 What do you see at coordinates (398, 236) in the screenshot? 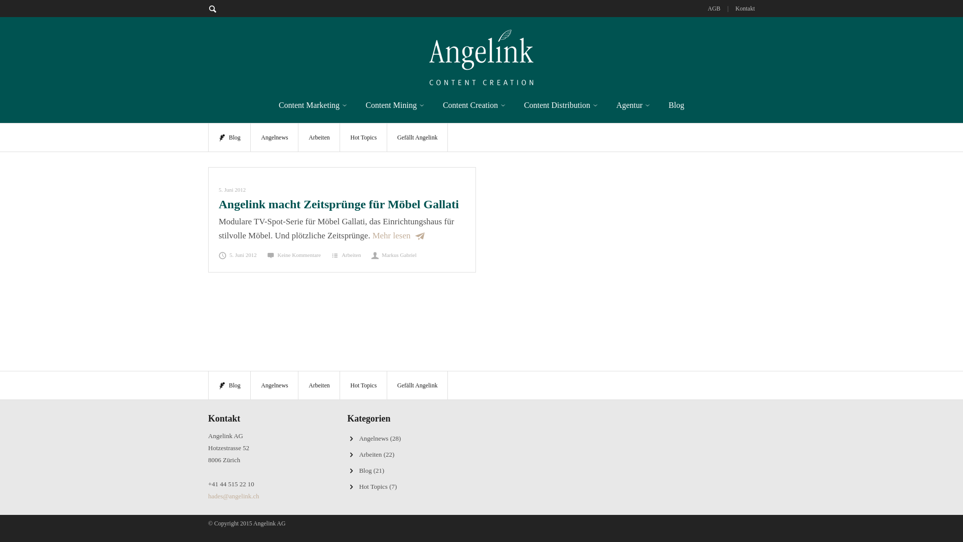
I see `Mehr lesen` at bounding box center [398, 236].